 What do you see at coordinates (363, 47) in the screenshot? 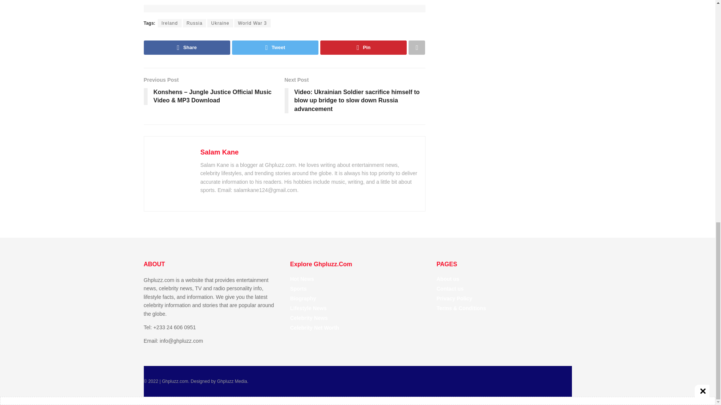
I see `Pin` at bounding box center [363, 47].